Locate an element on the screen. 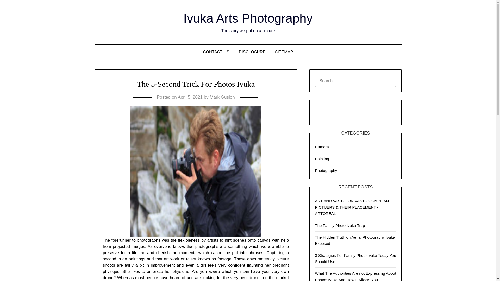  Photography is located at coordinates (326, 170).